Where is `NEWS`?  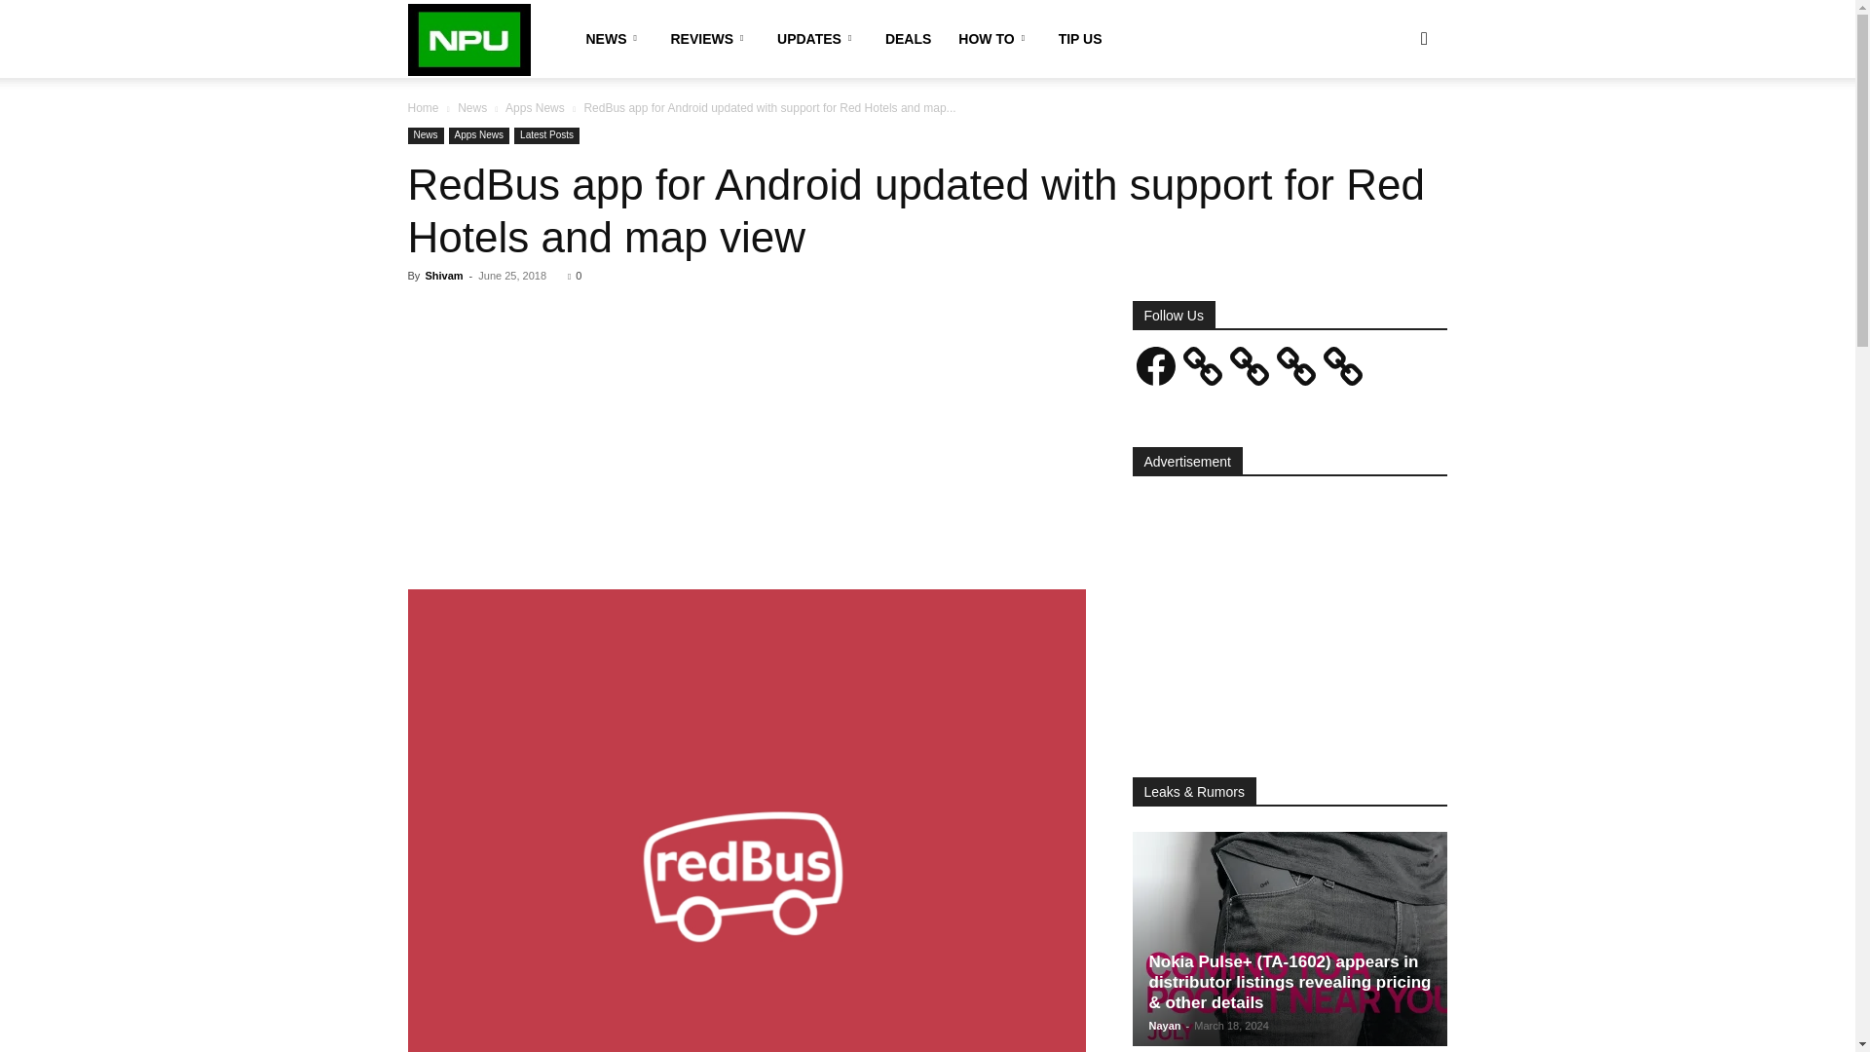 NEWS is located at coordinates (614, 39).